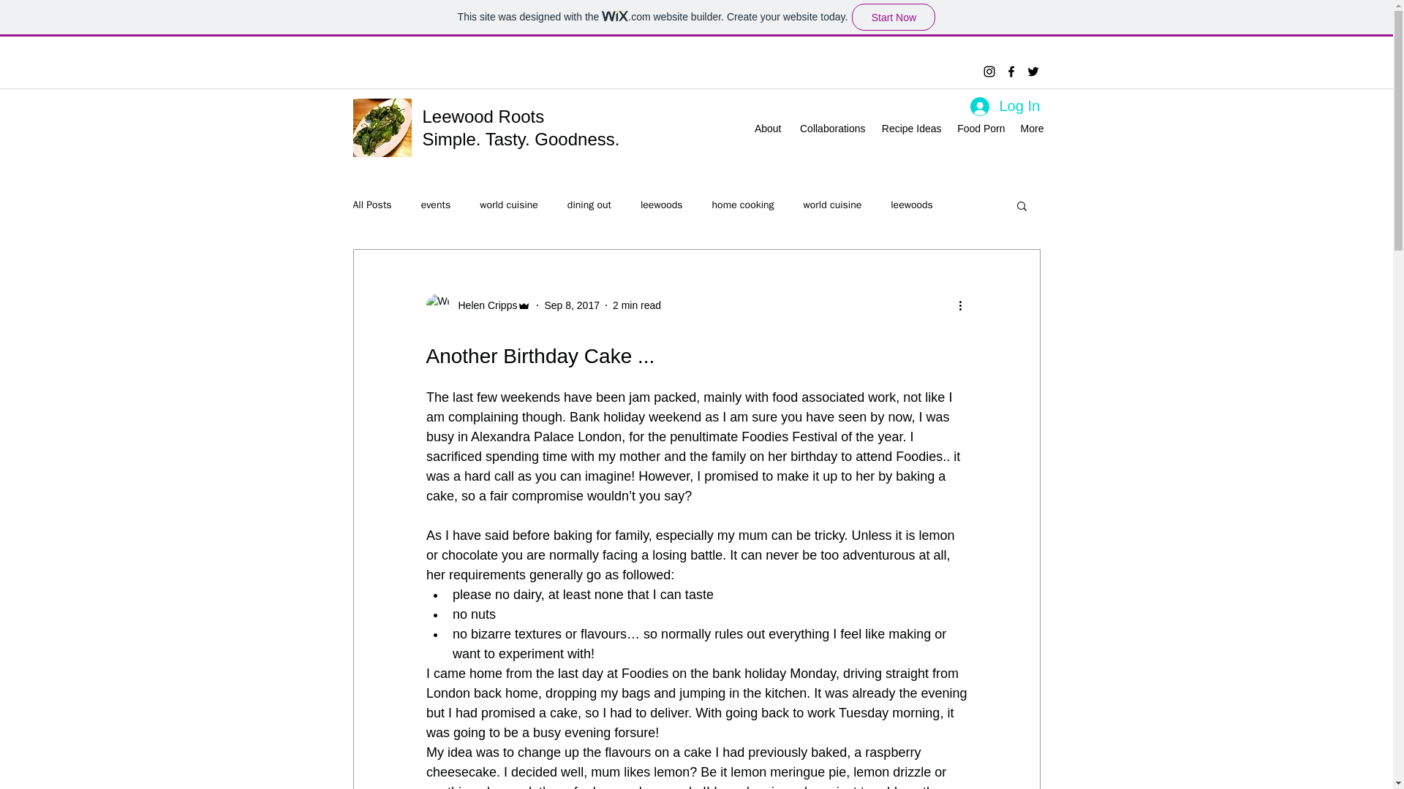 This screenshot has width=1404, height=789. I want to click on Helen Cripps, so click(483, 305).